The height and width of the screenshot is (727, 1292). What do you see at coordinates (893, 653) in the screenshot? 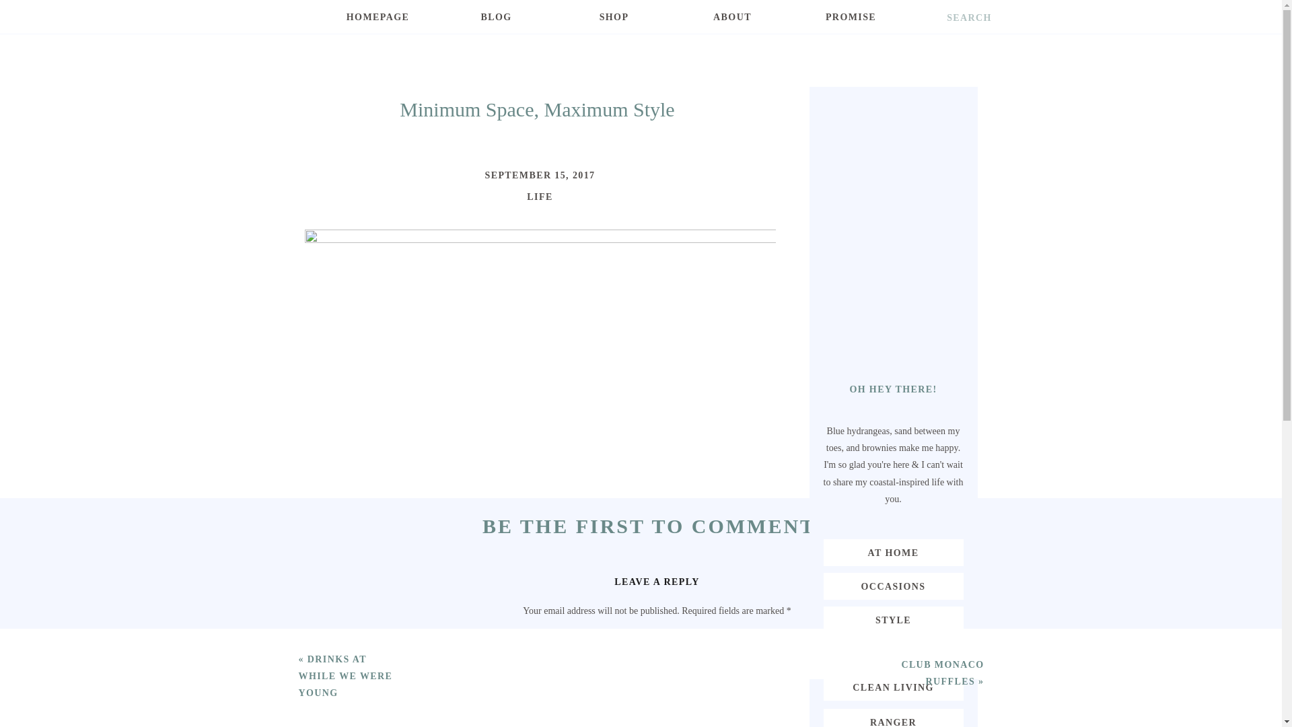
I see `TRAVEL` at bounding box center [893, 653].